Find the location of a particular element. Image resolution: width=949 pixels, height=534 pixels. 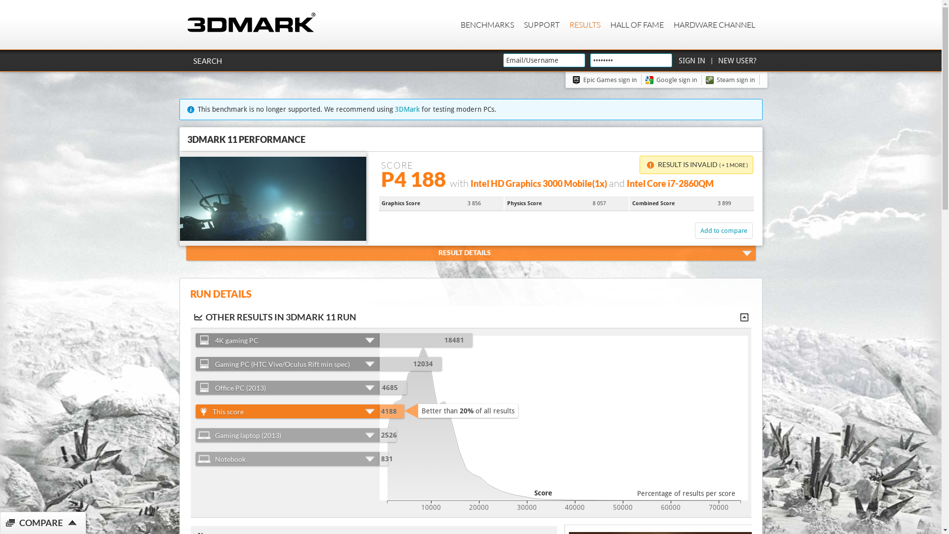

SEARCH is located at coordinates (207, 61).